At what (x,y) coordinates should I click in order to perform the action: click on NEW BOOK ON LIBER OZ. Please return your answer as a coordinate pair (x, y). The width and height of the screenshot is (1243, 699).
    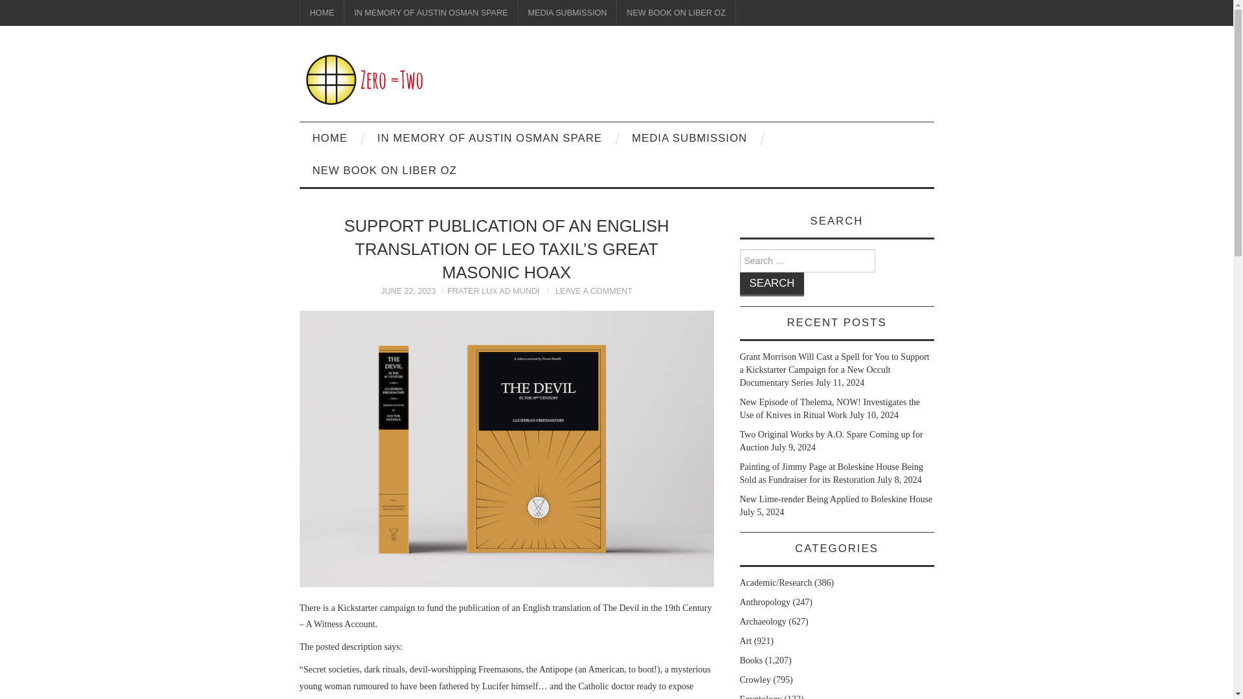
    Looking at the image, I should click on (385, 171).